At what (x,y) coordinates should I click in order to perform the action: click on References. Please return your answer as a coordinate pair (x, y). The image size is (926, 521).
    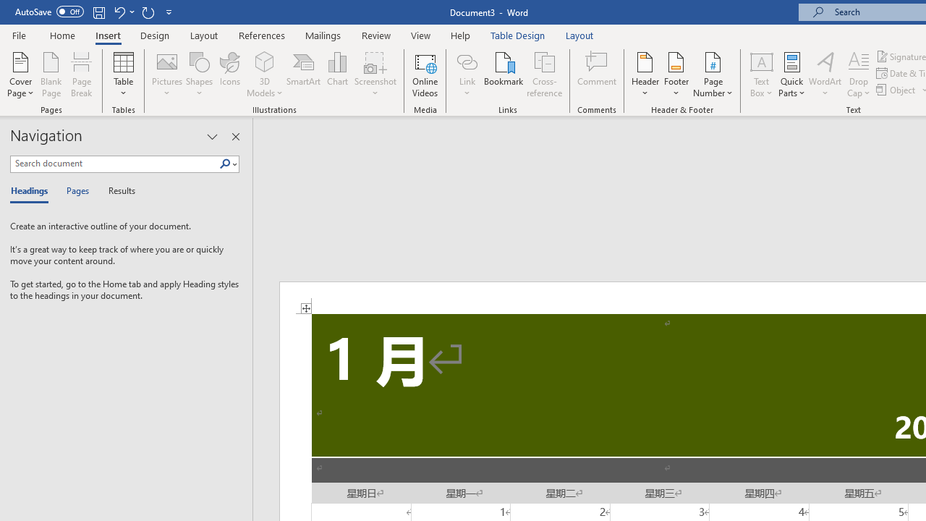
    Looking at the image, I should click on (262, 35).